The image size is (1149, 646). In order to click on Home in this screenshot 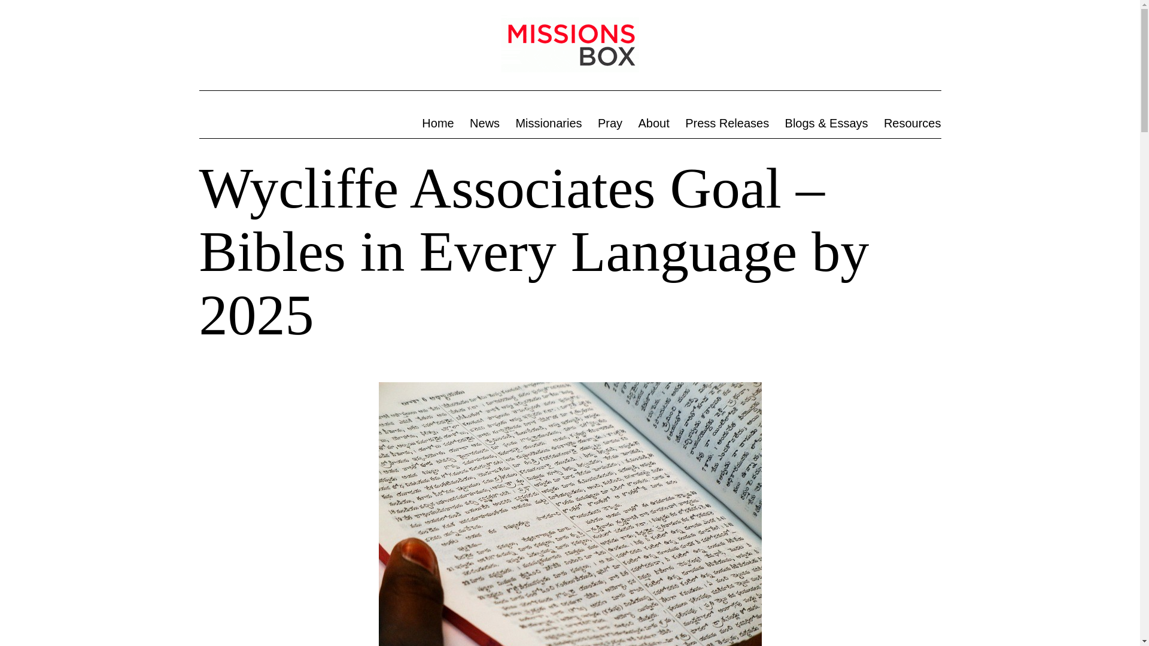, I will do `click(437, 123)`.